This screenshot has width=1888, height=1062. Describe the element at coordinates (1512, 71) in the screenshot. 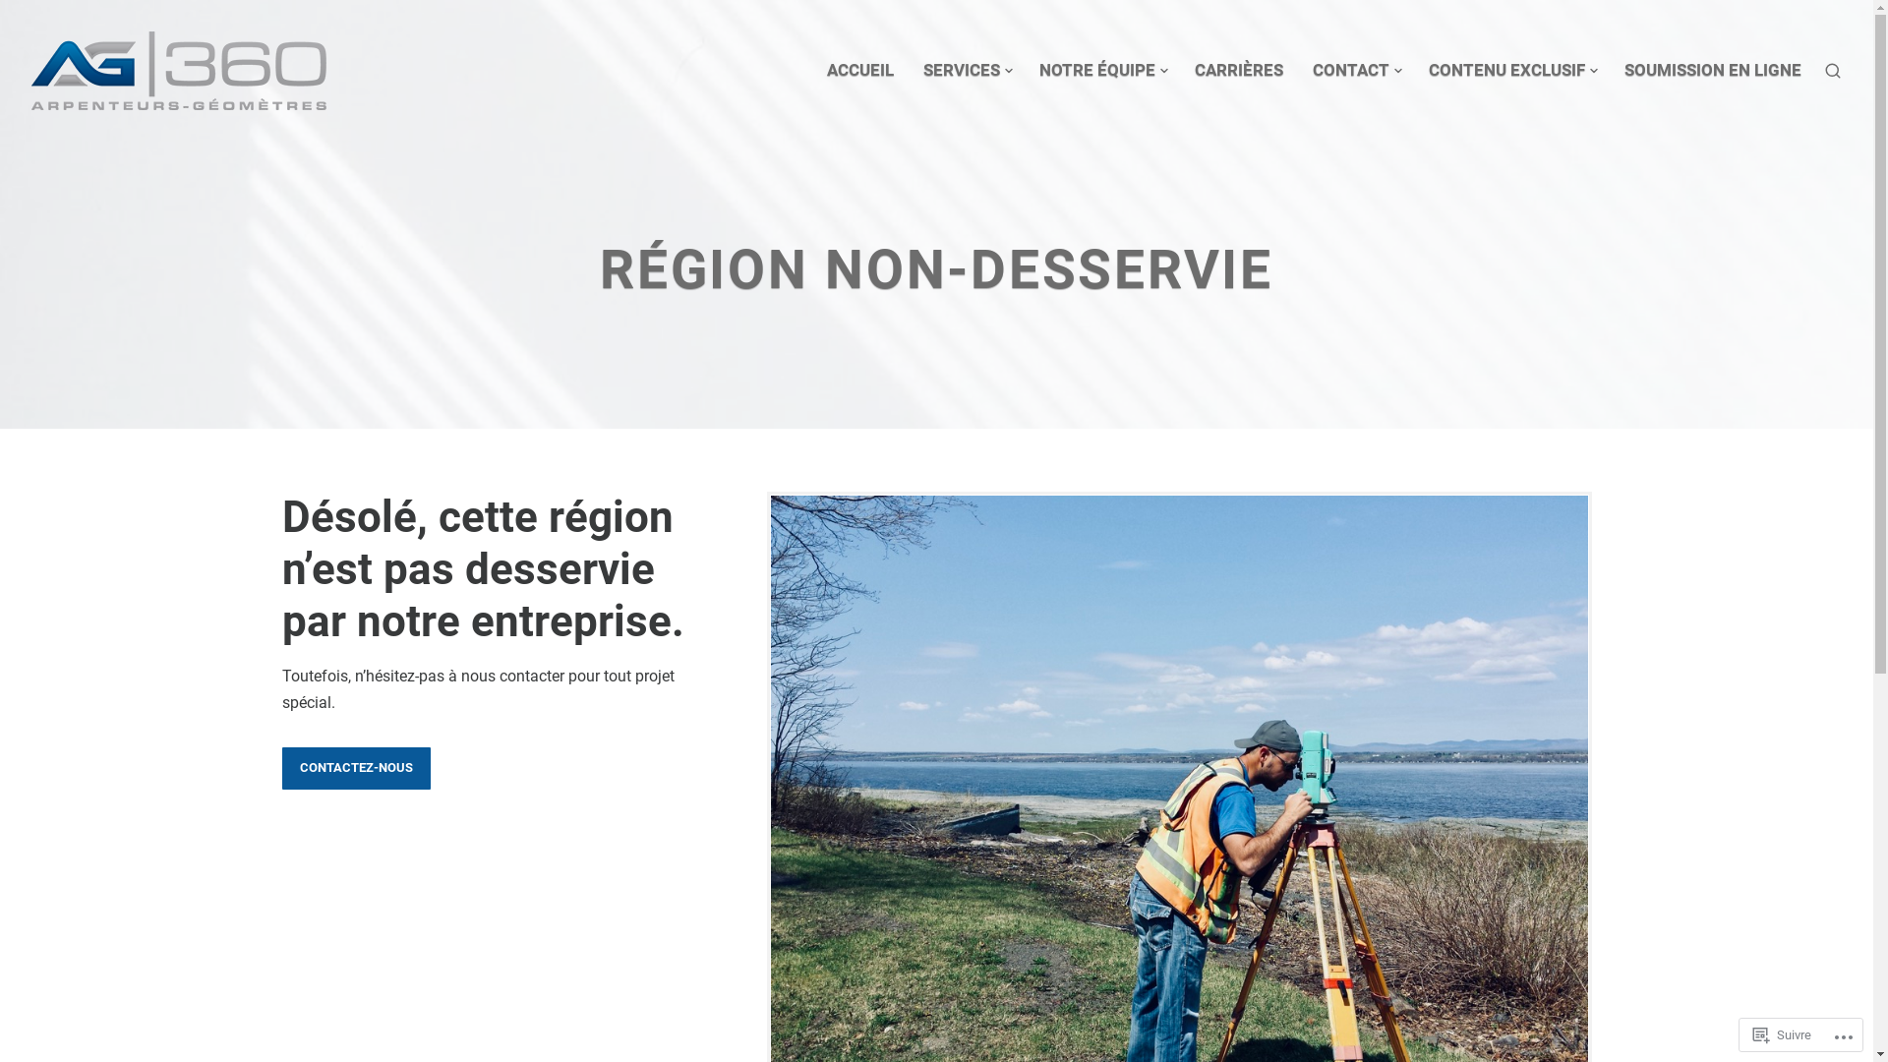

I see `CONTENU EXCLUSIF` at that location.